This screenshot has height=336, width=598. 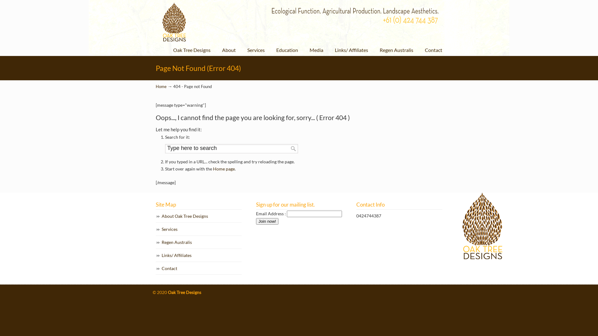 I want to click on About Oak Tree Designs, so click(x=199, y=217).